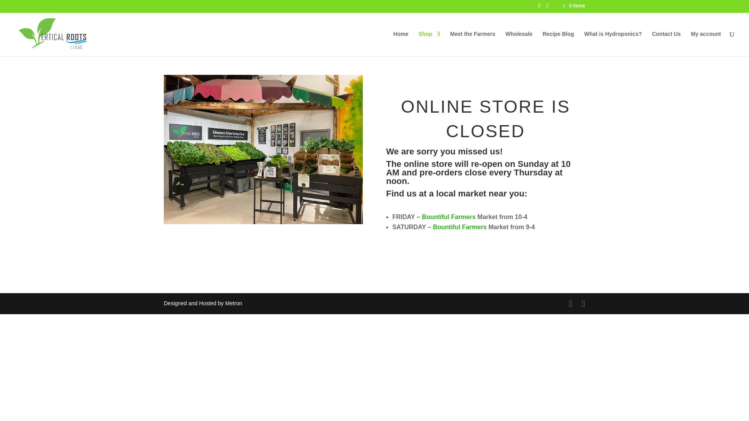  I want to click on Bountiful Farmers, so click(460, 227).